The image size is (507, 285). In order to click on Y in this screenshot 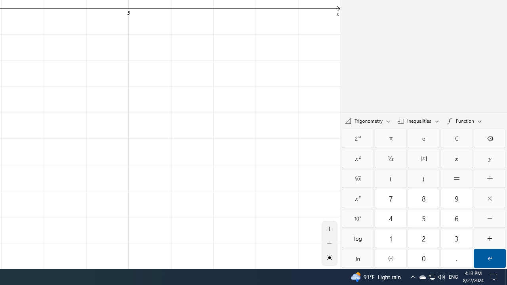, I will do `click(490, 158)`.